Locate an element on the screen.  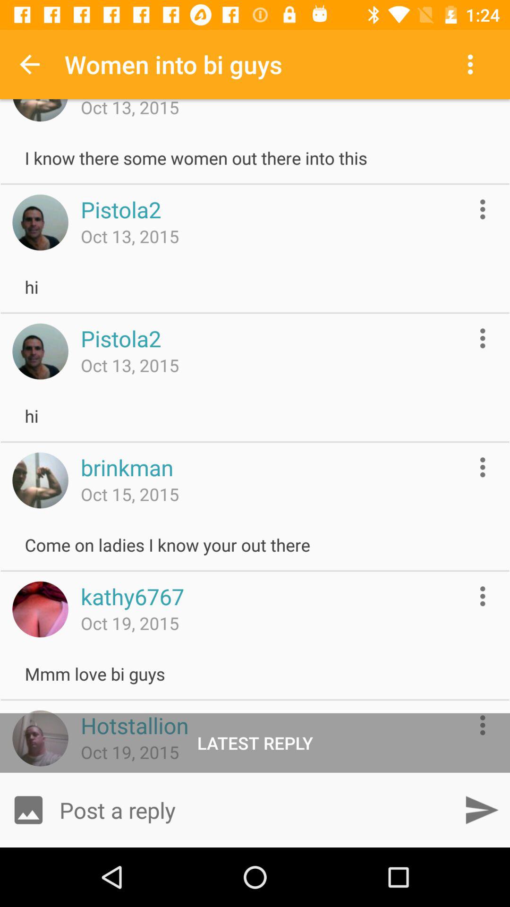
show options is located at coordinates (483, 209).